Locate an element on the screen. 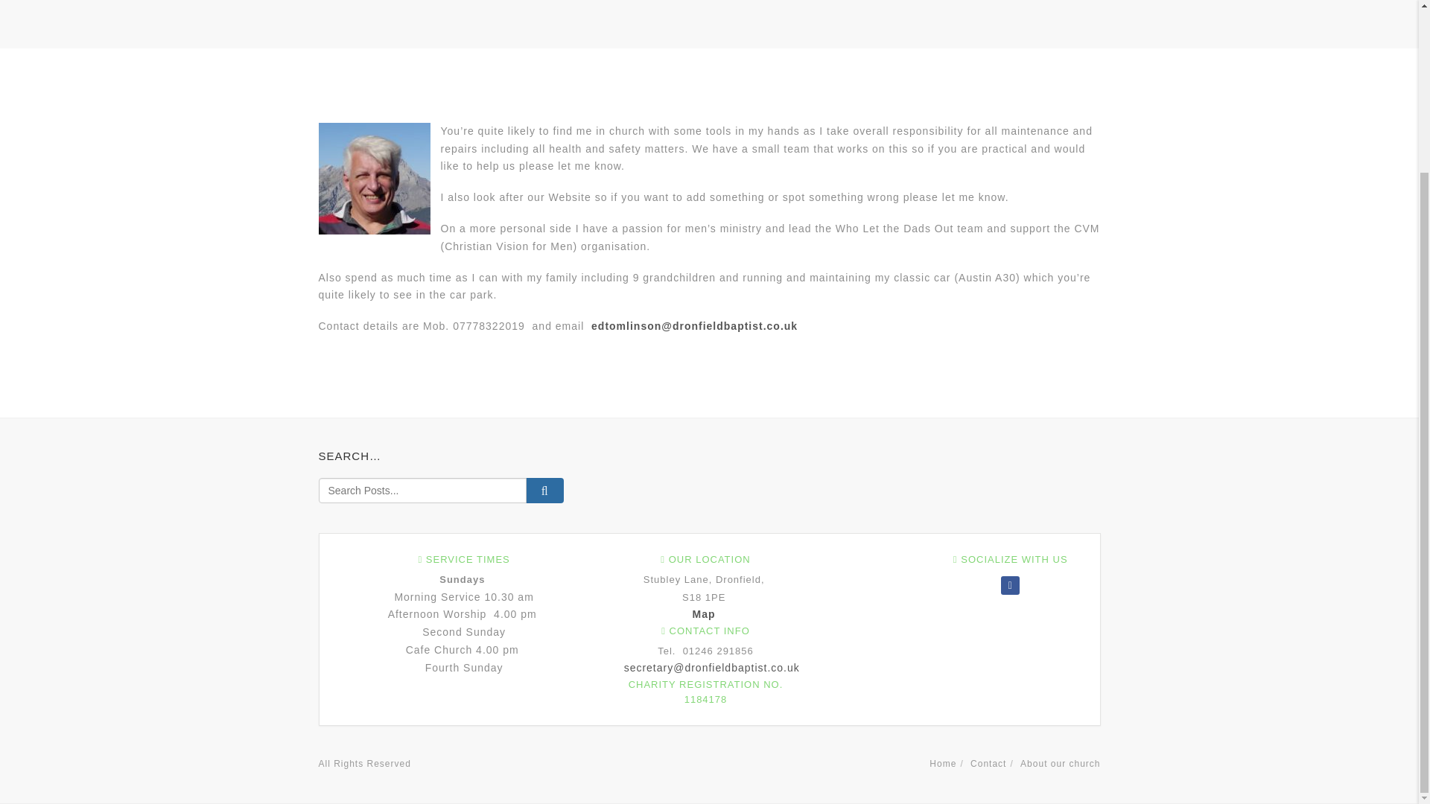 This screenshot has width=1430, height=804. Map is located at coordinates (704, 613).